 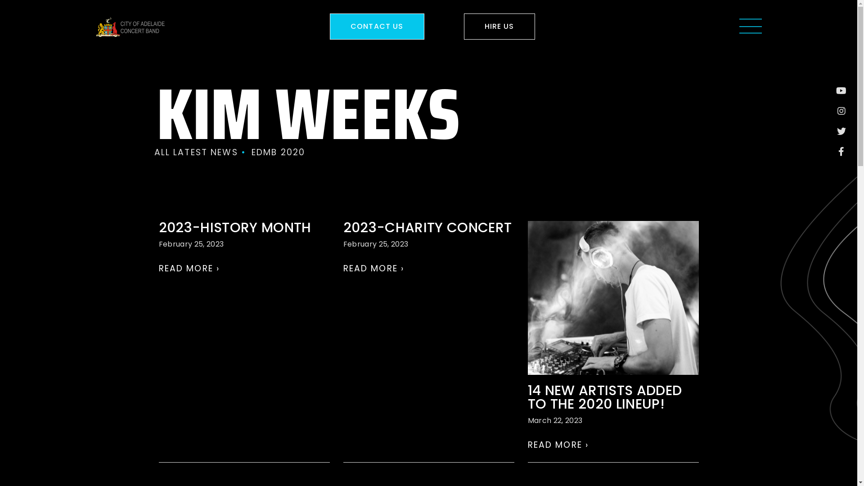 What do you see at coordinates (427, 228) in the screenshot?
I see `2023-CHARITY CONCERT` at bounding box center [427, 228].